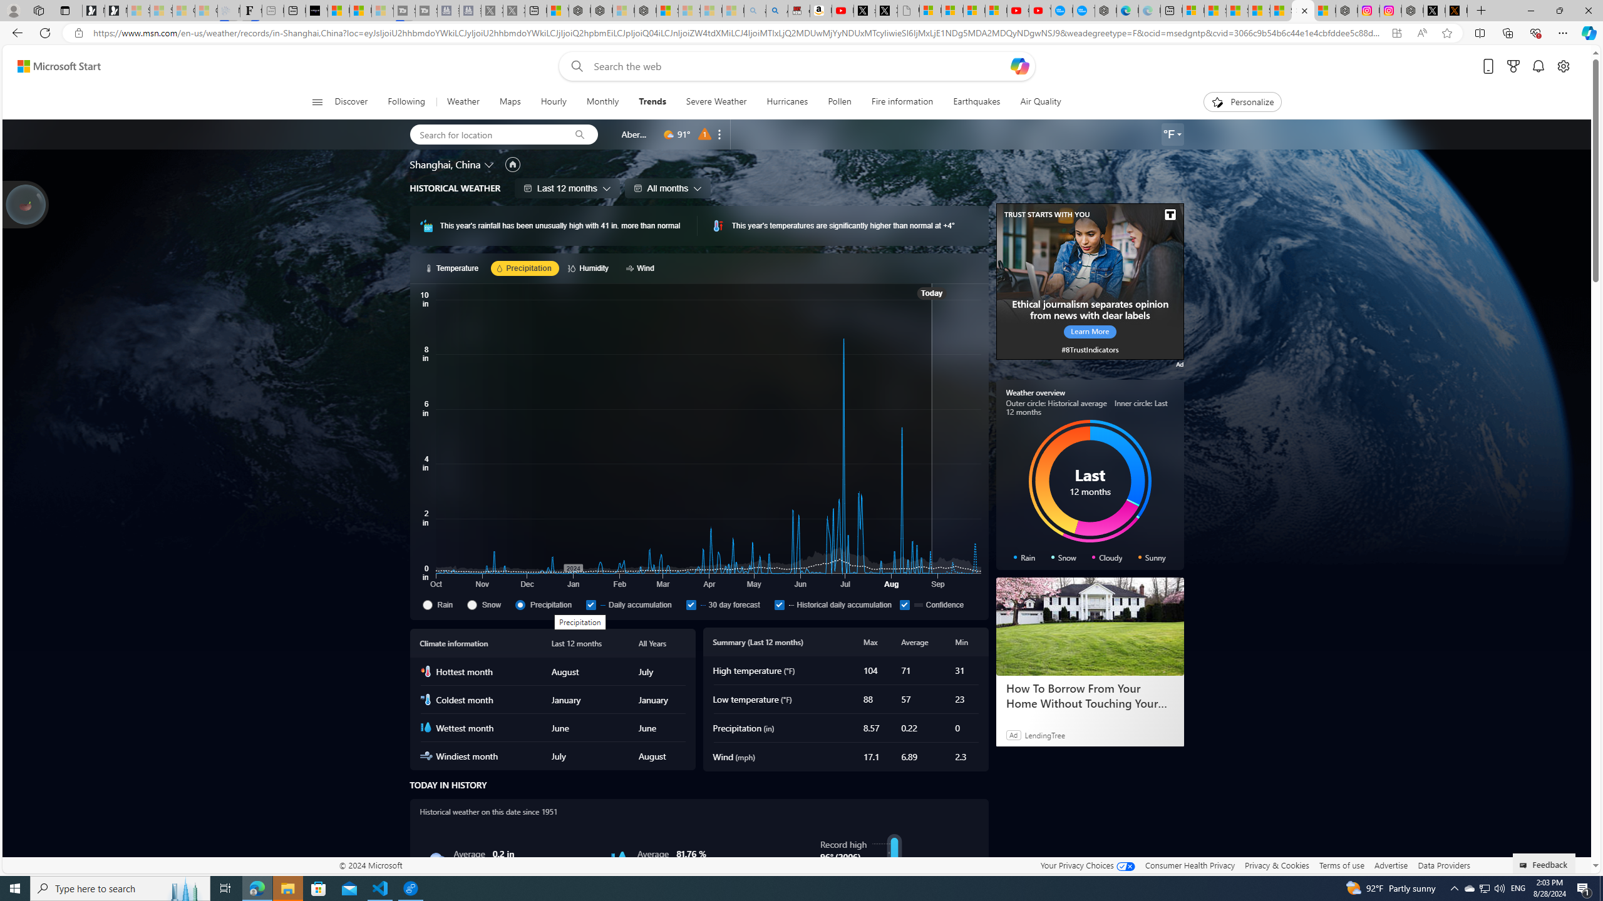 The width and height of the screenshot is (1603, 901). Describe the element at coordinates (642, 268) in the screenshot. I see `Wind` at that location.